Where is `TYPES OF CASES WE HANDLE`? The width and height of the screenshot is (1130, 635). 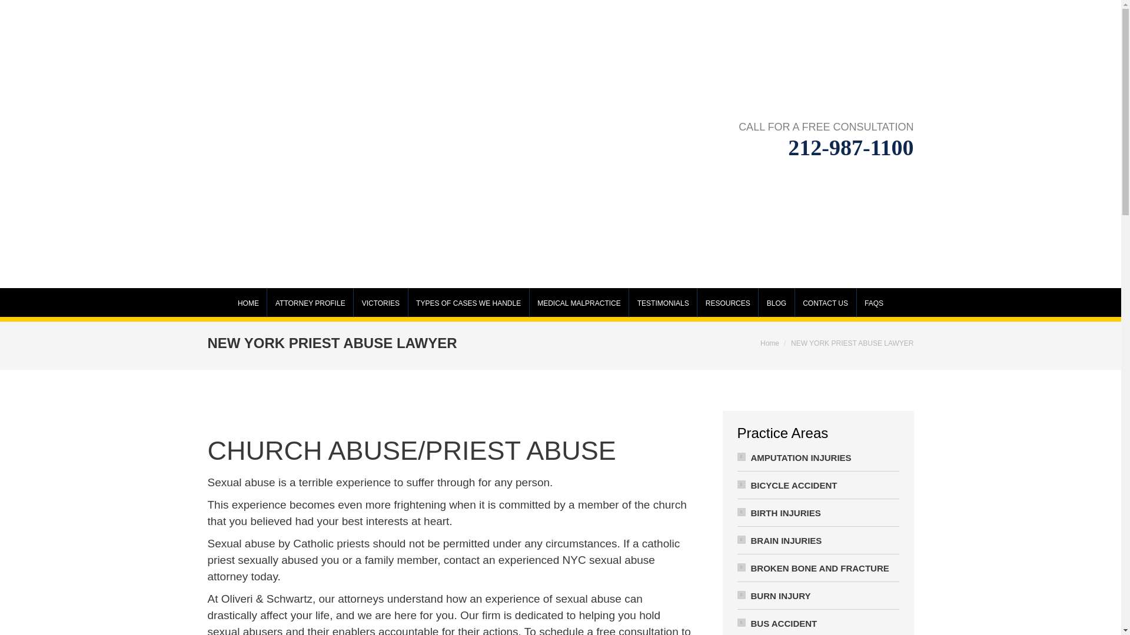 TYPES OF CASES WE HANDLE is located at coordinates (468, 305).